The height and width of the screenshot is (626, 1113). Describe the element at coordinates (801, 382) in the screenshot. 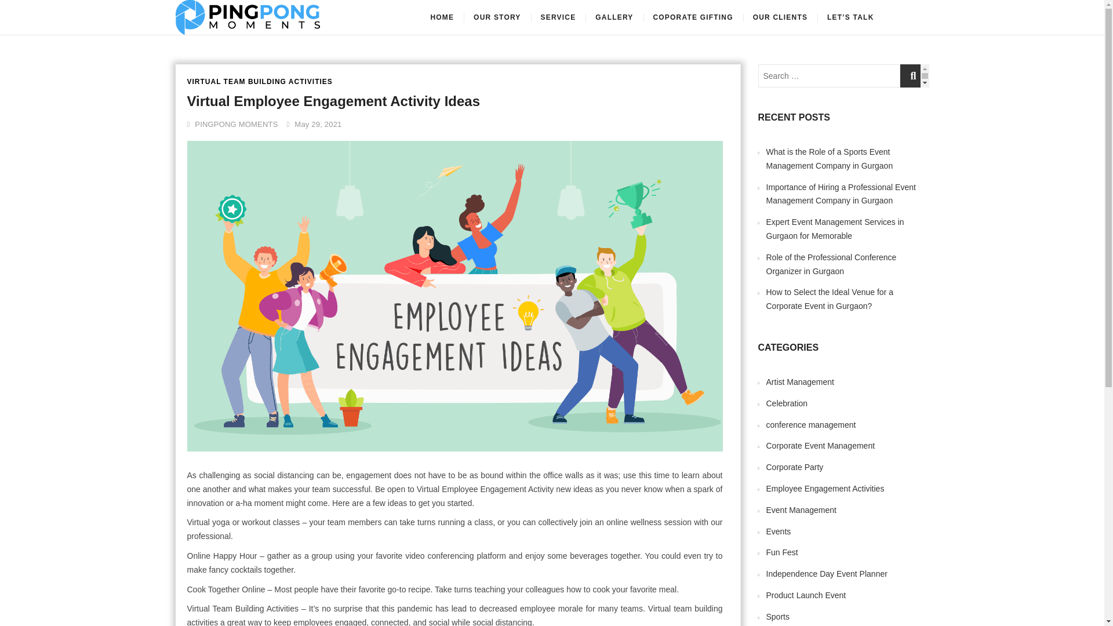

I see `Artist Management` at that location.